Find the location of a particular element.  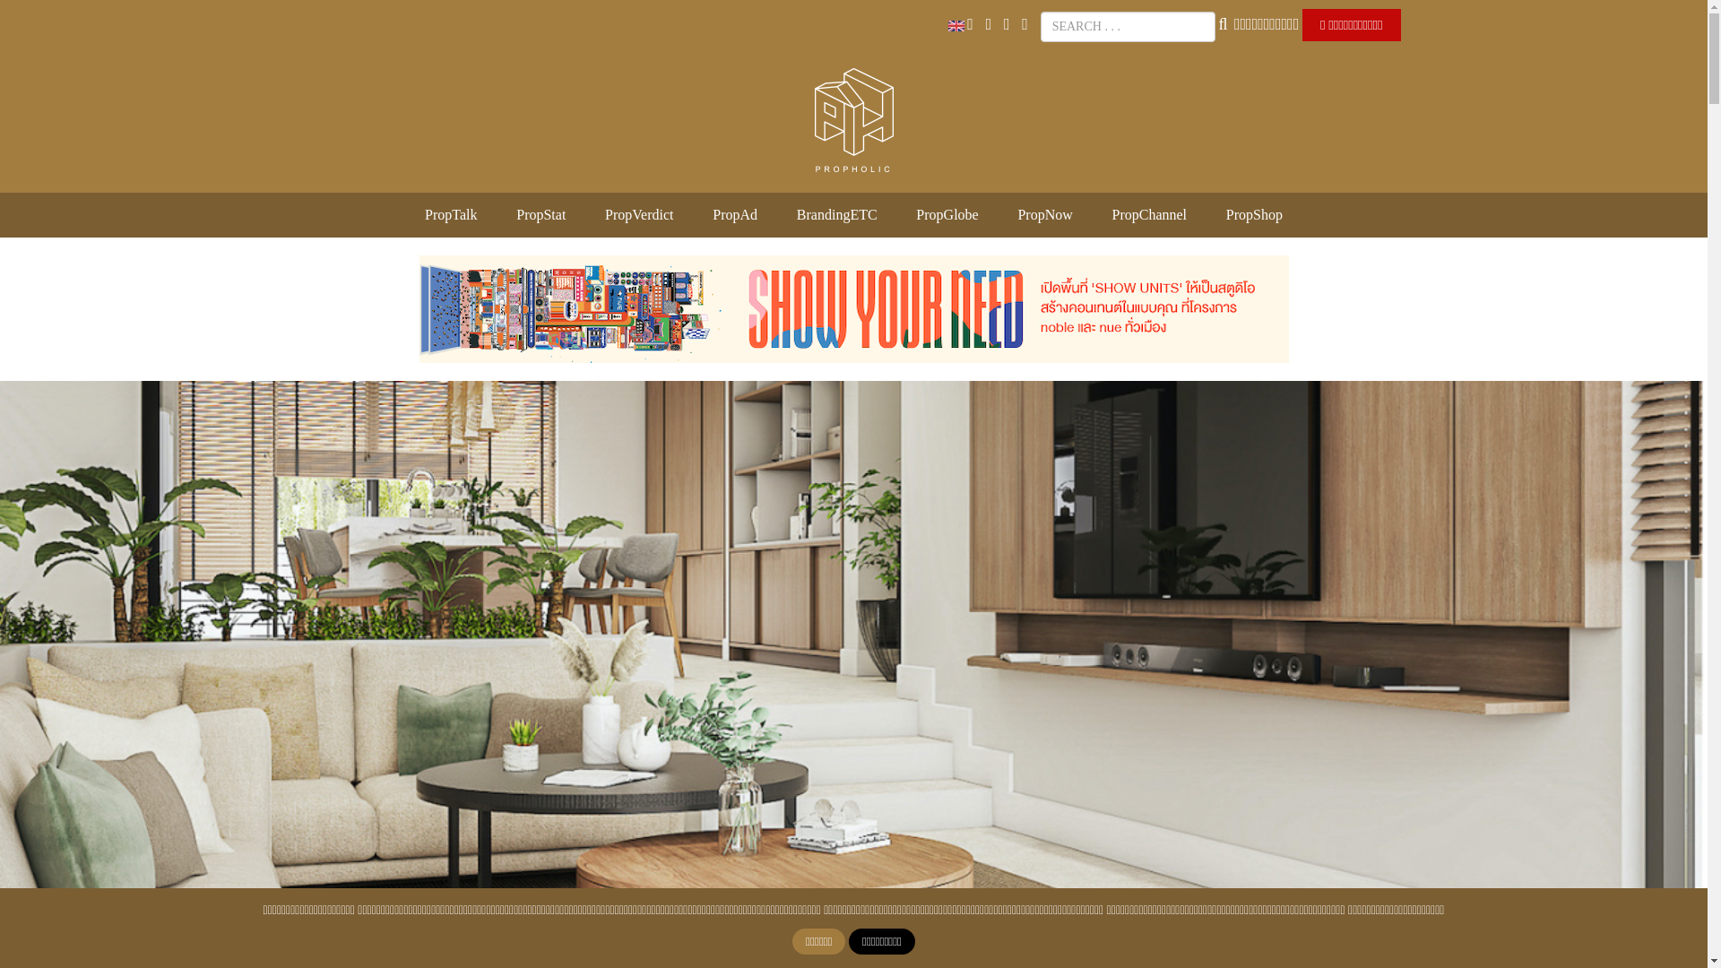

PropChannel is located at coordinates (1149, 215).